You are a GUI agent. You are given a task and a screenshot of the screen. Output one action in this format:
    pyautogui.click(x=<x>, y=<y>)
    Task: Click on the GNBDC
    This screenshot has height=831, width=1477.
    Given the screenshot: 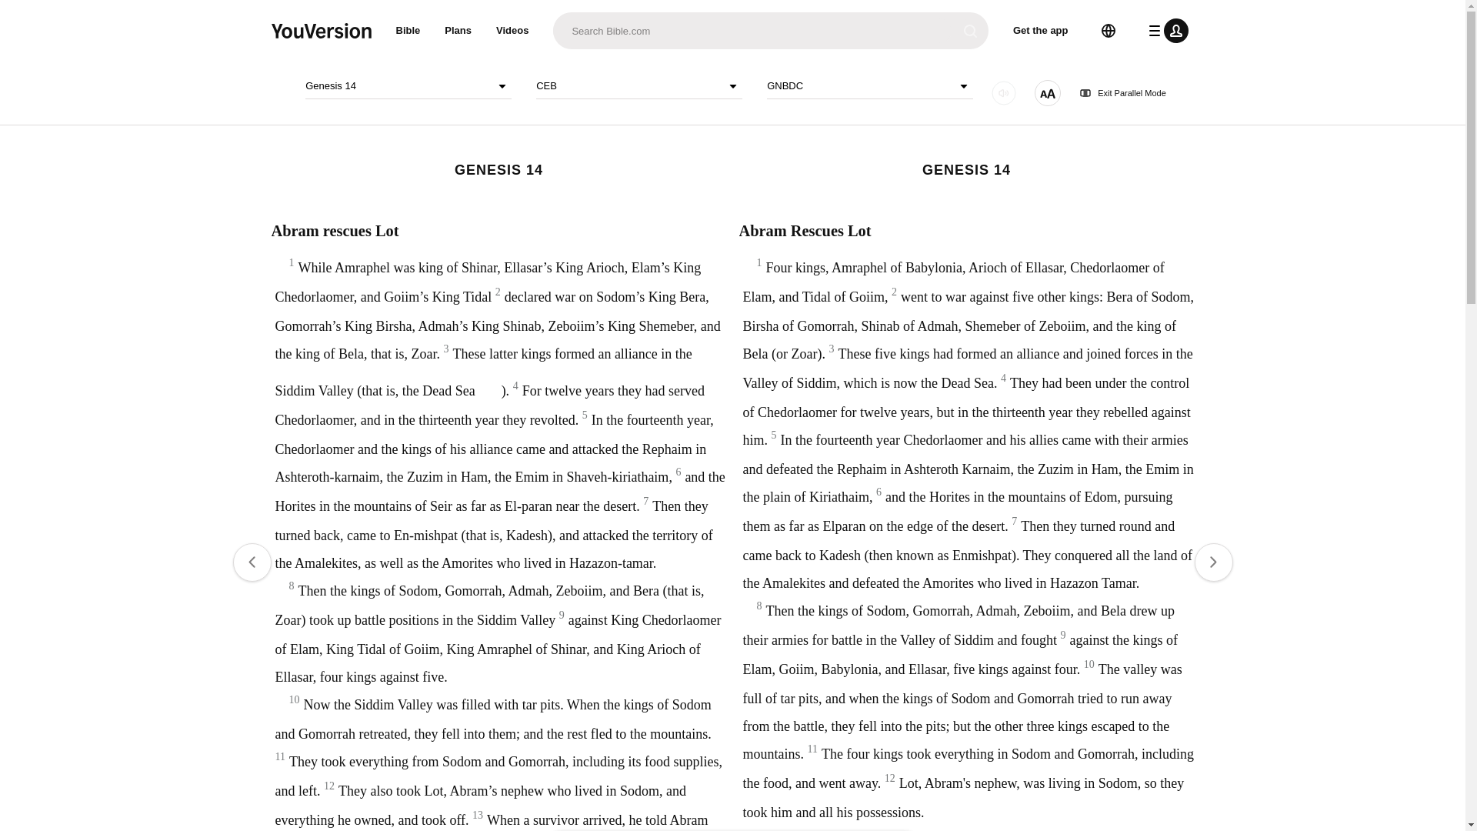 What is the action you would take?
    pyautogui.click(x=869, y=86)
    